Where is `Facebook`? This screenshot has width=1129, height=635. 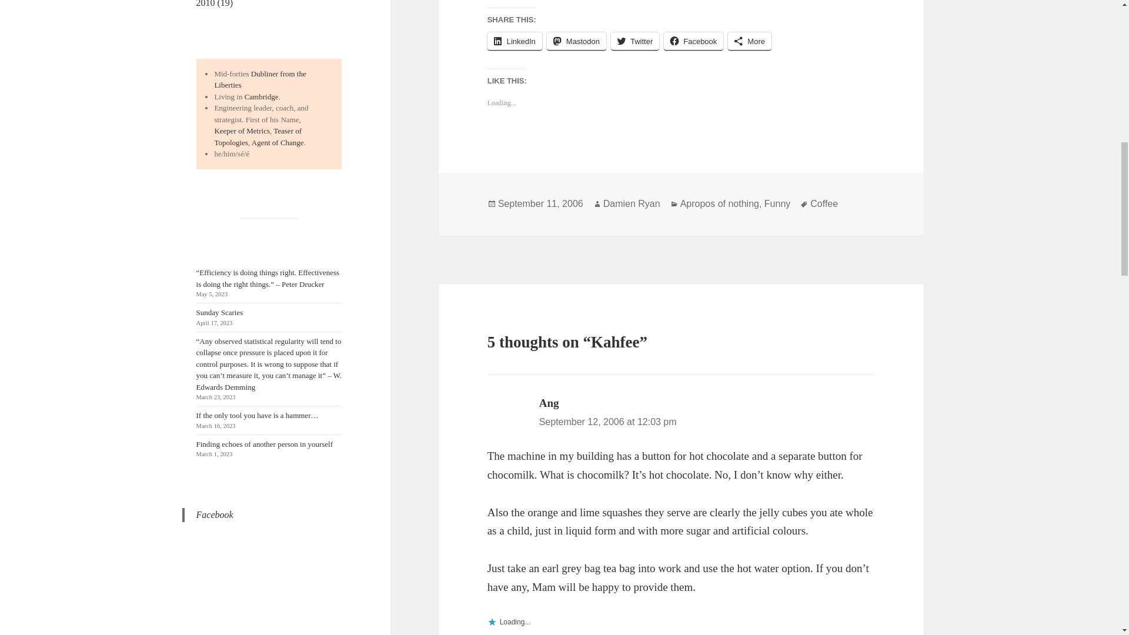 Facebook is located at coordinates (693, 41).